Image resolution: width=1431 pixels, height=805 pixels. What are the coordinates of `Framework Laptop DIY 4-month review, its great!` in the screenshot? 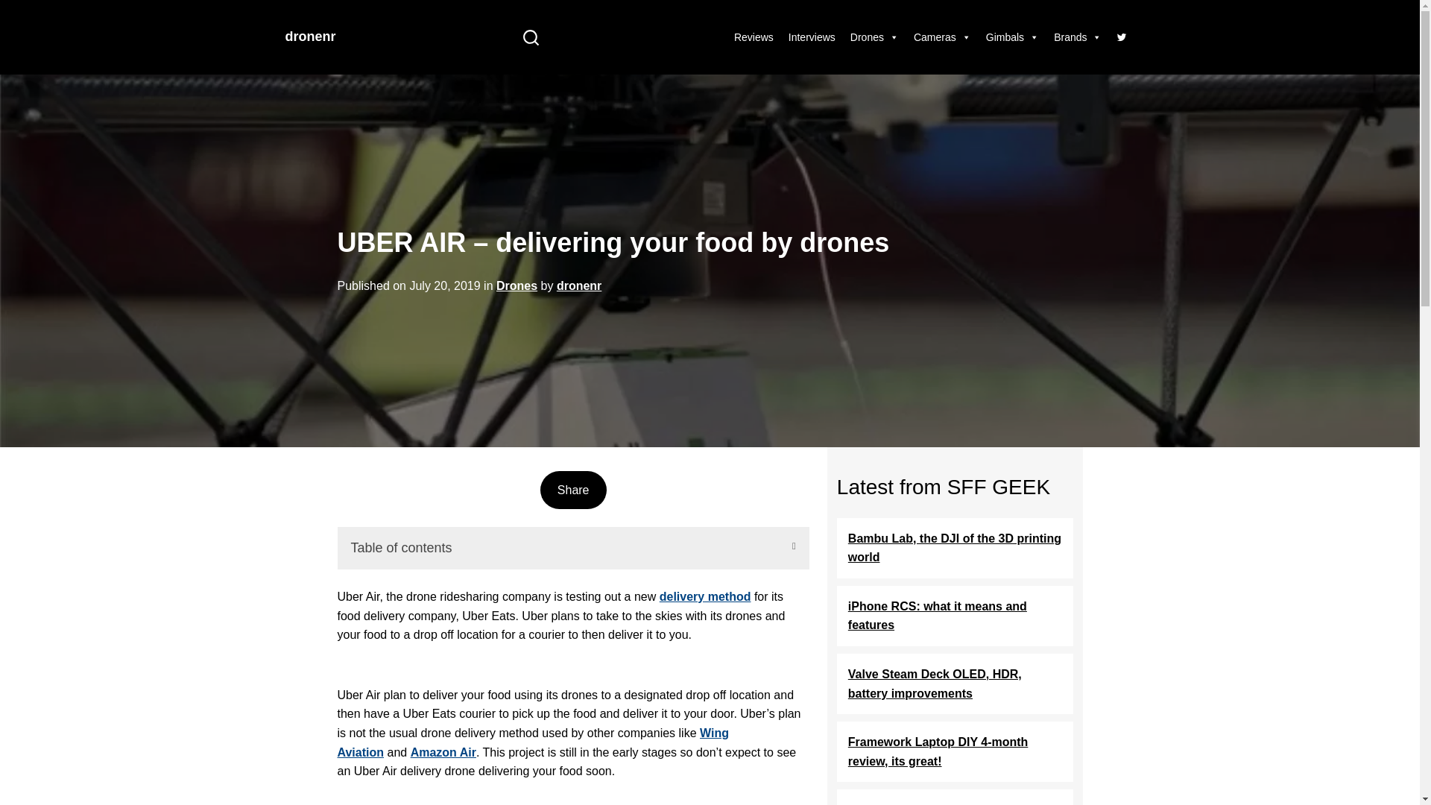 It's located at (955, 751).